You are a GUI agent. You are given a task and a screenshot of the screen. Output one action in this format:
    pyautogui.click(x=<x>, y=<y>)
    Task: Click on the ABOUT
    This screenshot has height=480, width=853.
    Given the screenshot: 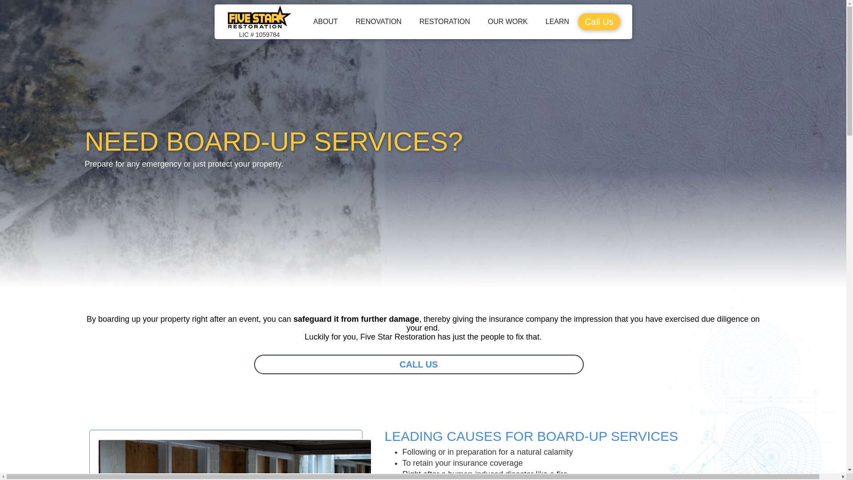 What is the action you would take?
    pyautogui.click(x=325, y=21)
    